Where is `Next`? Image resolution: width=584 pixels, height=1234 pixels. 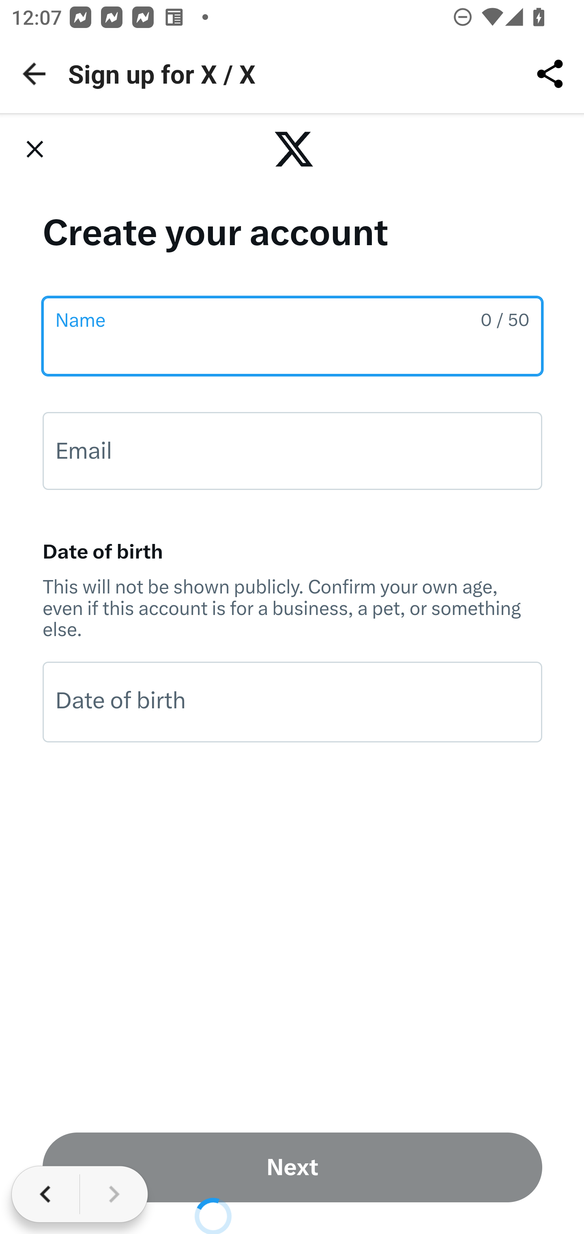
Next is located at coordinates (293, 1167).